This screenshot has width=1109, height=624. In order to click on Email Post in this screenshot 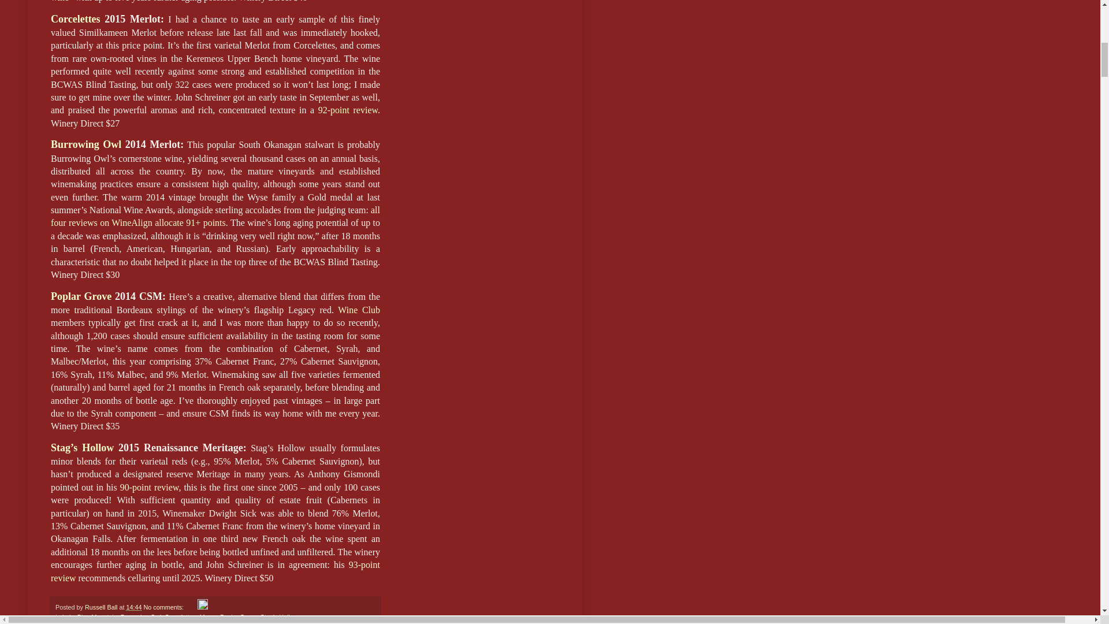, I will do `click(191, 607)`.